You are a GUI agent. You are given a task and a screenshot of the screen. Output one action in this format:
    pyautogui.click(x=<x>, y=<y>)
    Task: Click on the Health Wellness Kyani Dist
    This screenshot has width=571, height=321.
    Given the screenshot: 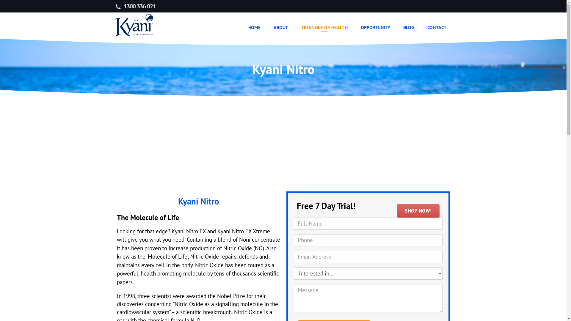 What is the action you would take?
    pyautogui.click(x=134, y=26)
    